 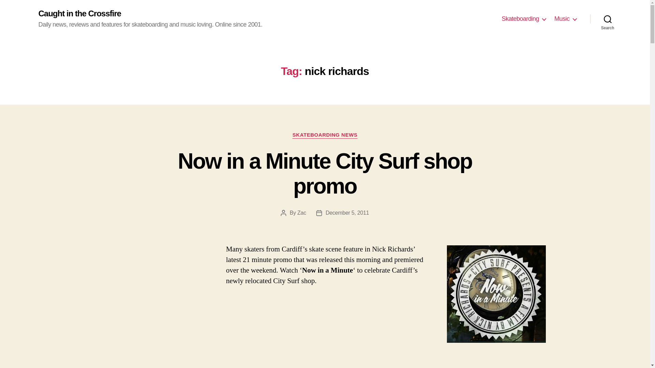 What do you see at coordinates (565, 19) in the screenshot?
I see `Music` at bounding box center [565, 19].